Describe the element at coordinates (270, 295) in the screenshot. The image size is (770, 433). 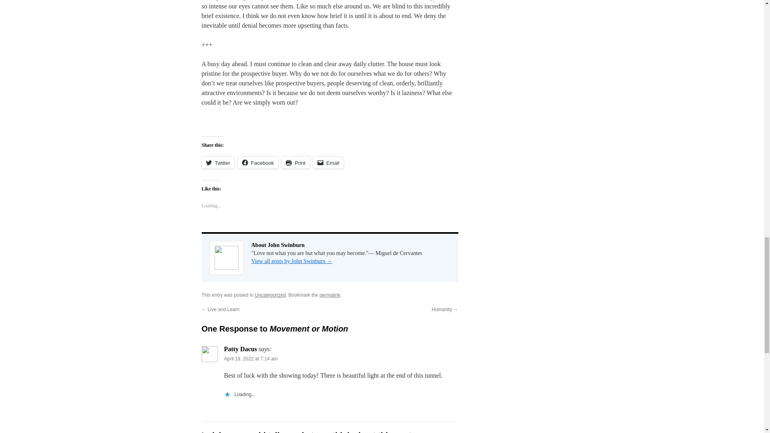
I see `Uncategorized` at that location.